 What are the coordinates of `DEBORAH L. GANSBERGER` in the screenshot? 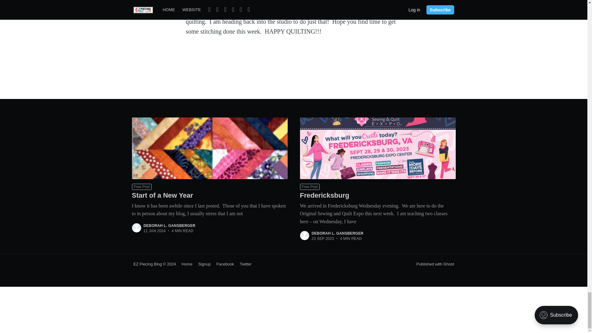 It's located at (337, 233).